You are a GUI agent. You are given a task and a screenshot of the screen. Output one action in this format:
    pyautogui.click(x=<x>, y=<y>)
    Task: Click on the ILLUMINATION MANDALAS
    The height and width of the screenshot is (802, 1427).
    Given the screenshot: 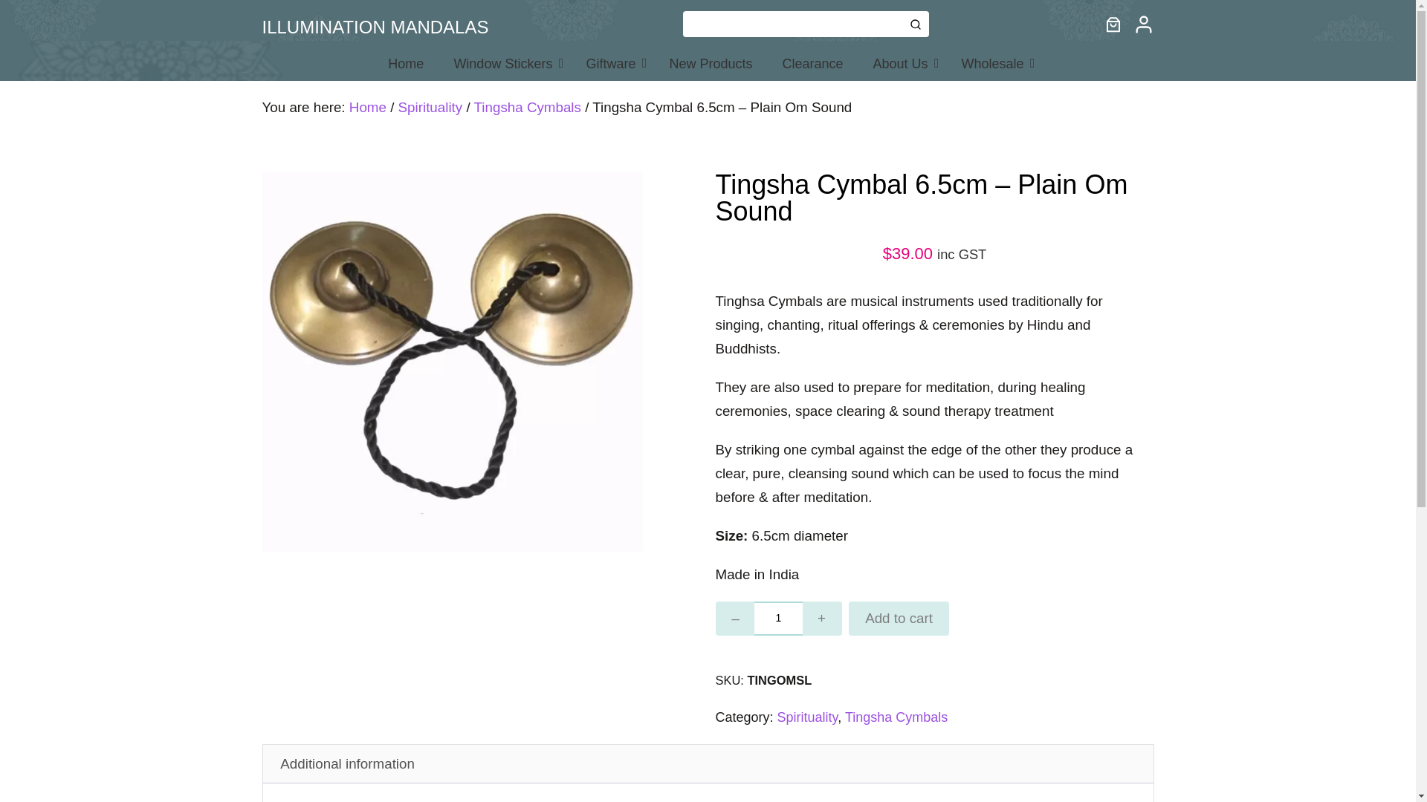 What is the action you would take?
    pyautogui.click(x=375, y=25)
    